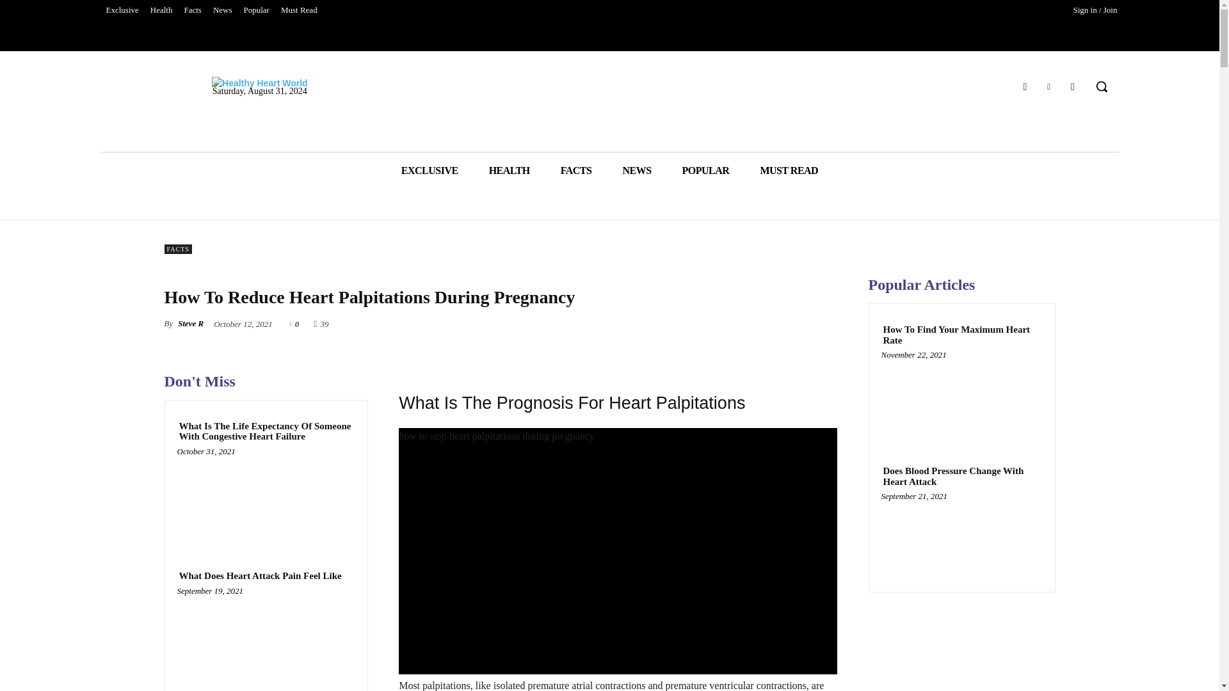 The image size is (1229, 691). Describe the element at coordinates (1073, 87) in the screenshot. I see `Youtube` at that location.